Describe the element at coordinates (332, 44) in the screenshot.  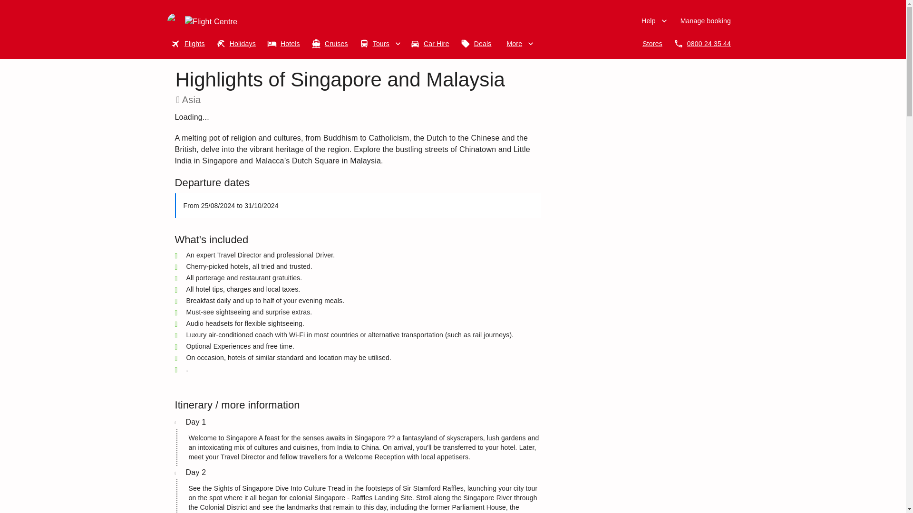
I see `Cruises` at that location.